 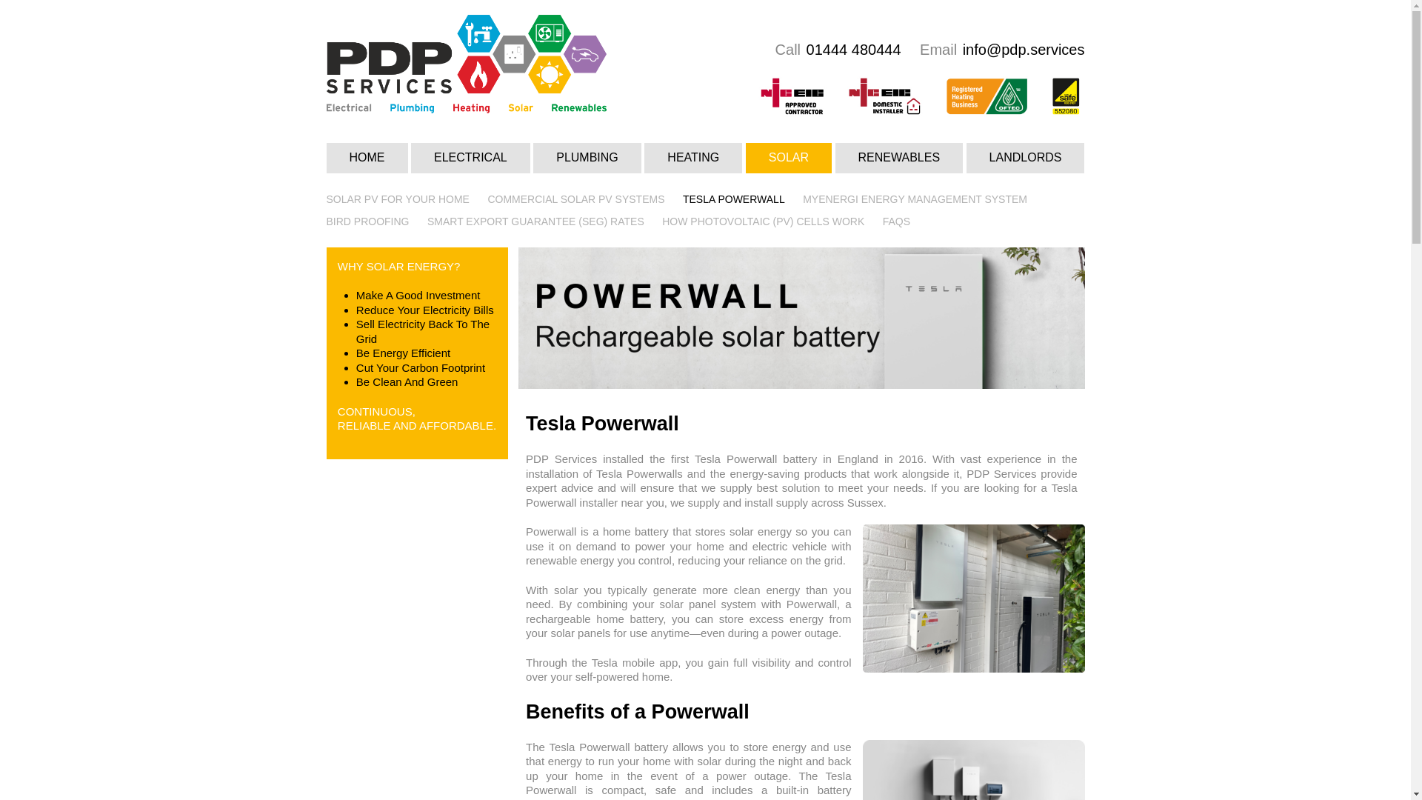 I want to click on ELECTRICAL, so click(x=470, y=159).